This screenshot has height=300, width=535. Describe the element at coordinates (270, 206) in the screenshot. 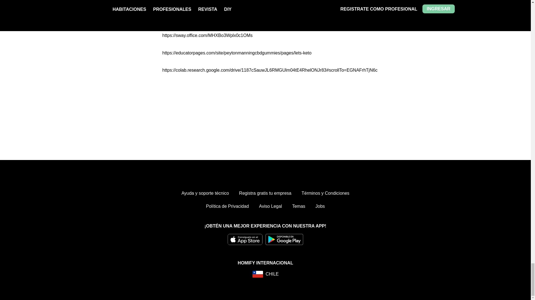

I see `Aviso Legal` at that location.